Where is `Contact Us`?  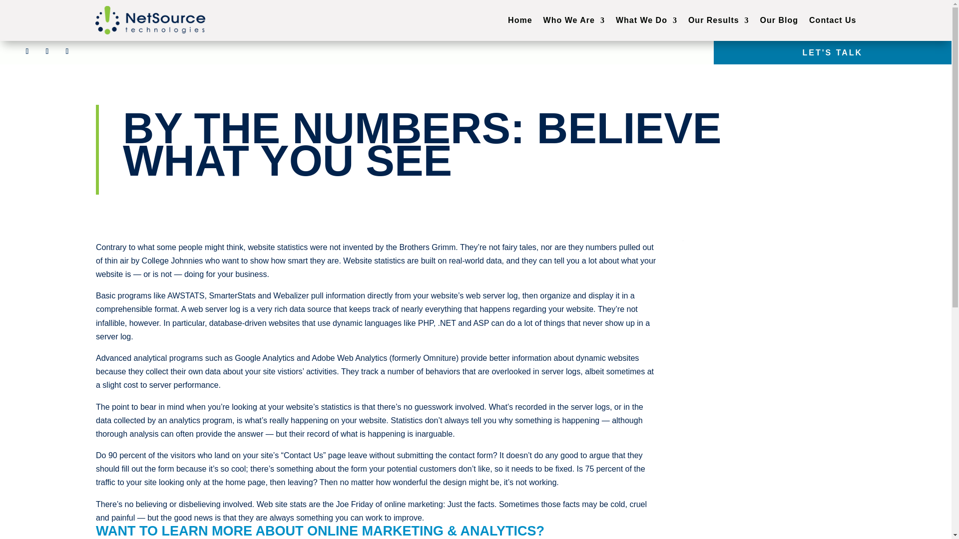 Contact Us is located at coordinates (833, 20).